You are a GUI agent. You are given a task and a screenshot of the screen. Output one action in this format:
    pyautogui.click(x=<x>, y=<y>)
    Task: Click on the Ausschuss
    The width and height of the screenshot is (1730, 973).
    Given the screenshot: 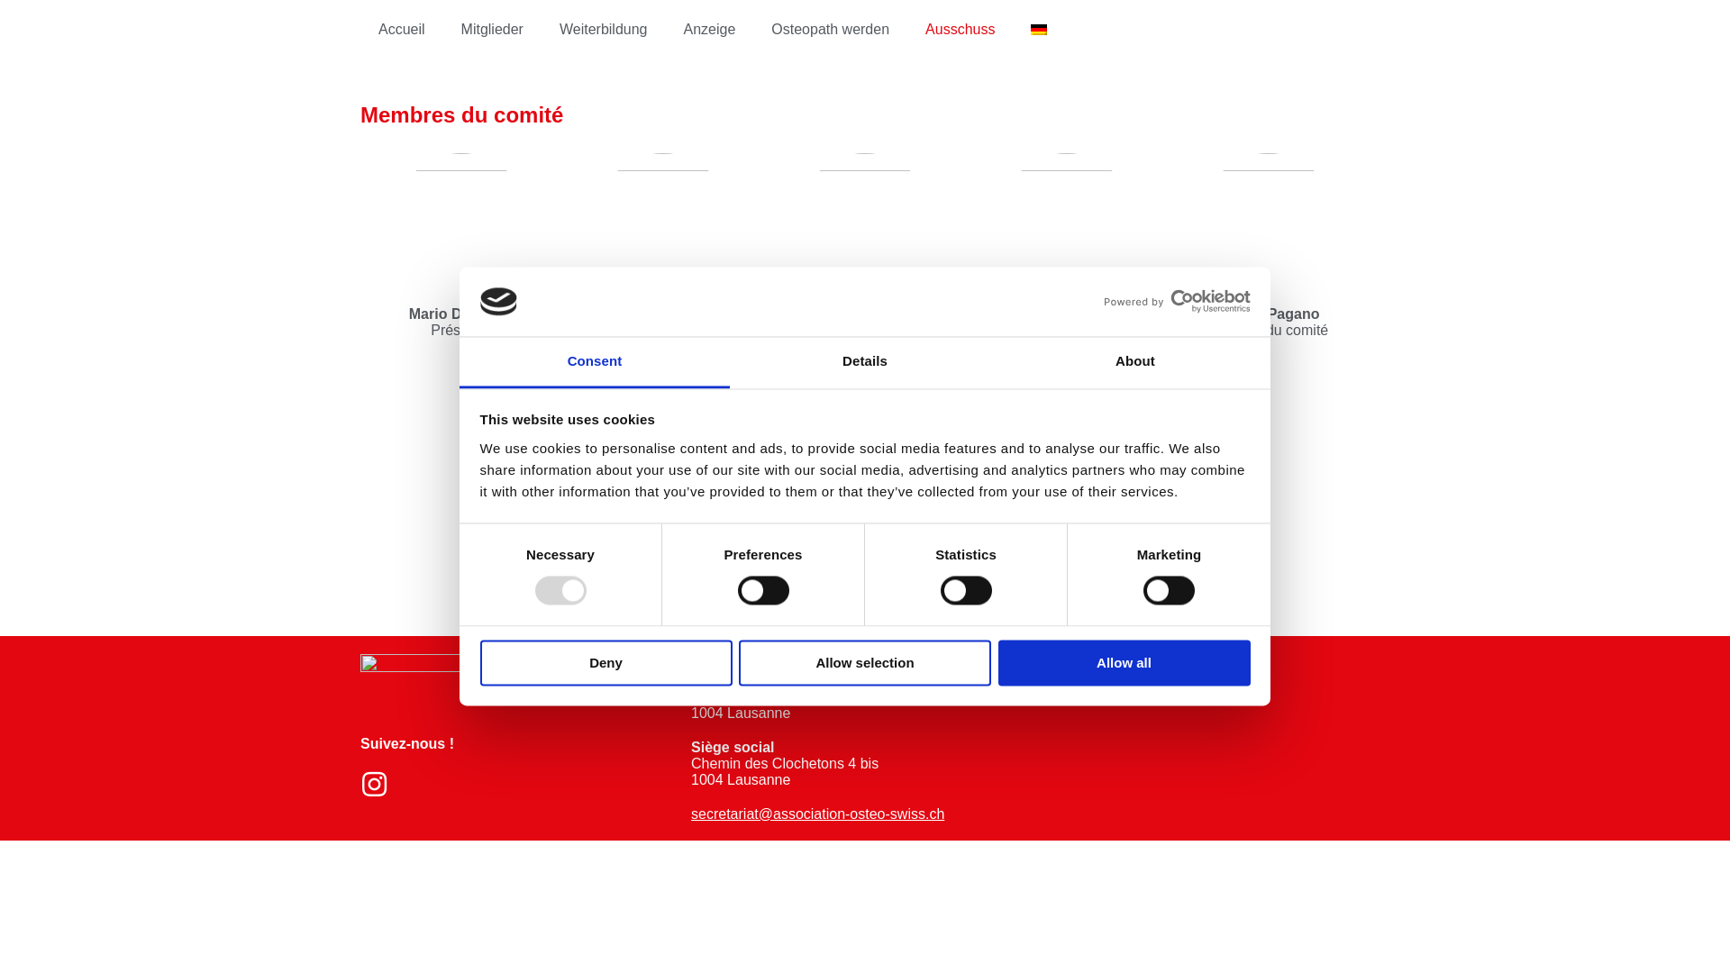 What is the action you would take?
    pyautogui.click(x=961, y=30)
    